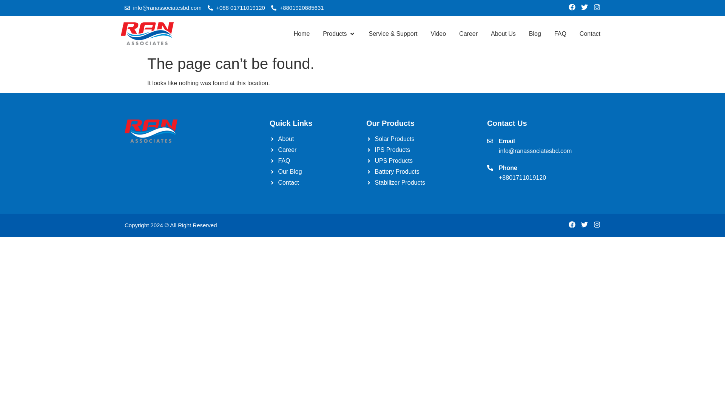 The image size is (725, 407). Describe the element at coordinates (314, 182) in the screenshot. I see `Contact` at that location.